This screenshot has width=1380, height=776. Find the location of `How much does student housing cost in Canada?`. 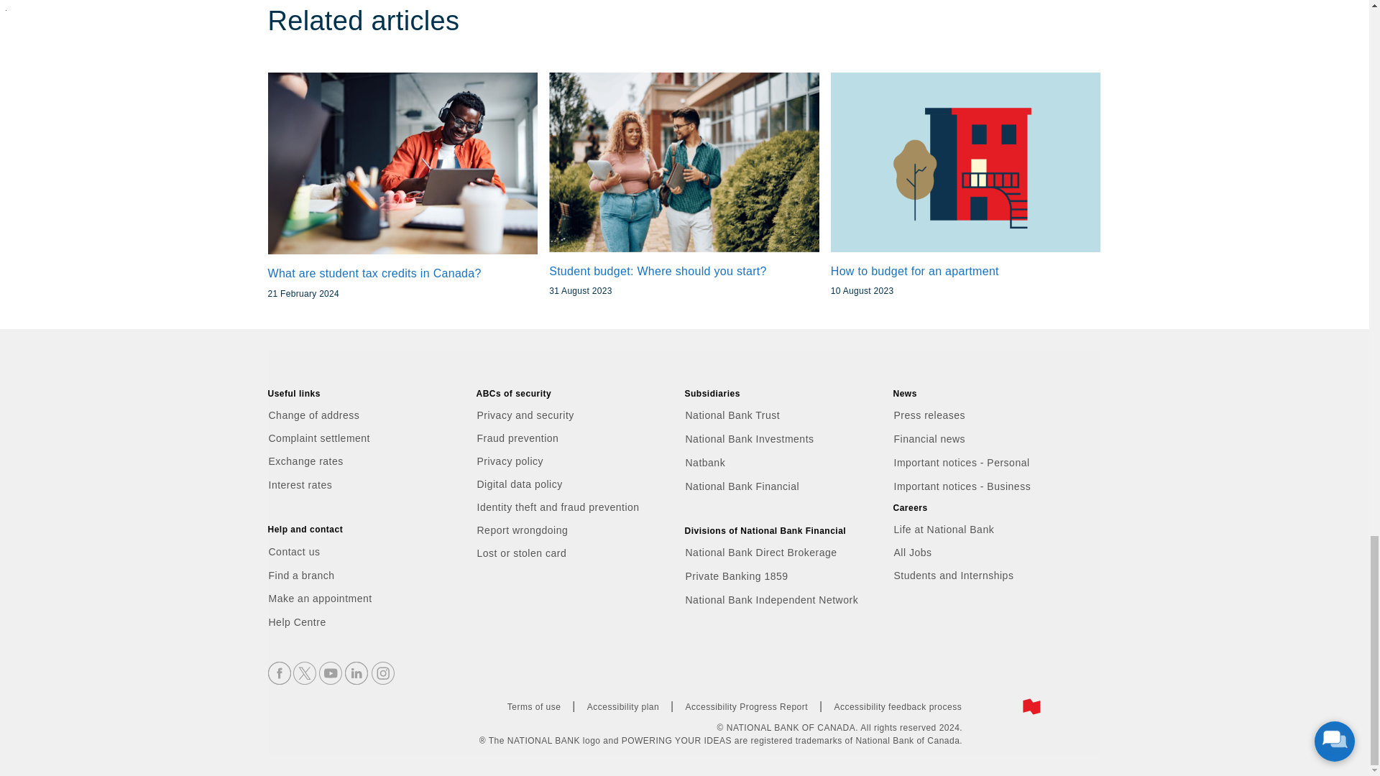

How much does student housing cost in Canada? is located at coordinates (966, 162).